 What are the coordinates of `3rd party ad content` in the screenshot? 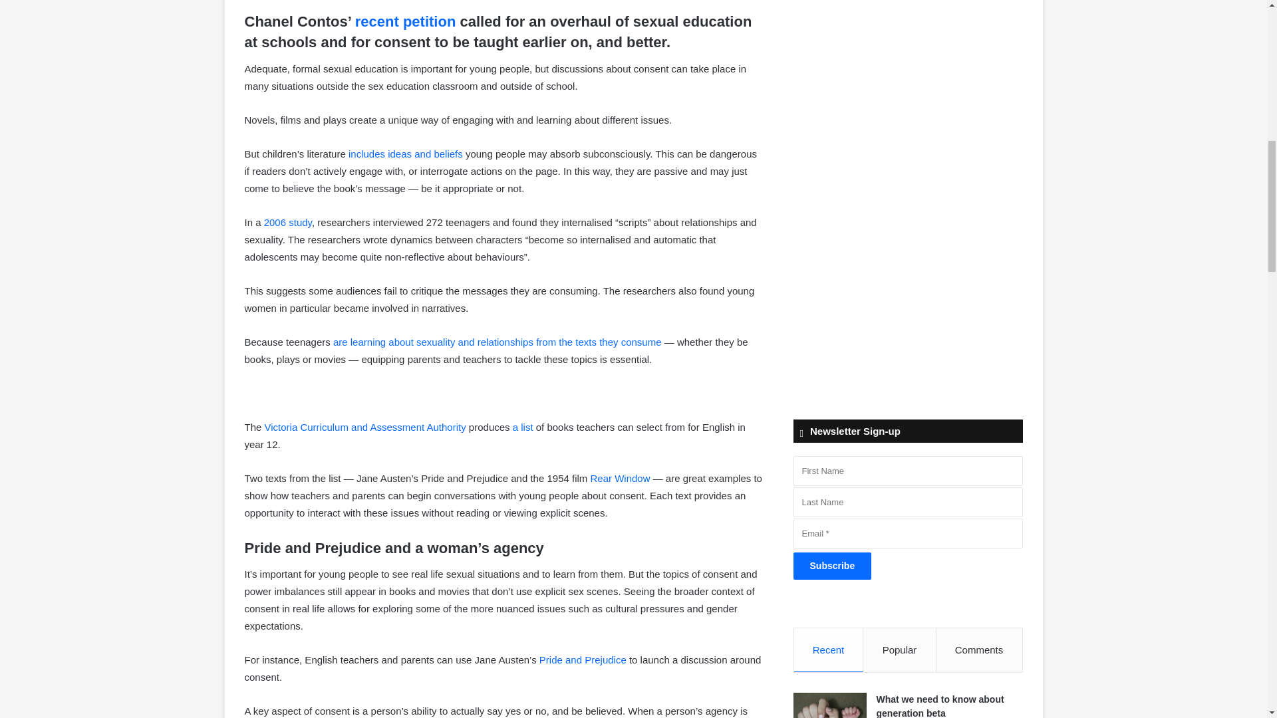 It's located at (907, 281).